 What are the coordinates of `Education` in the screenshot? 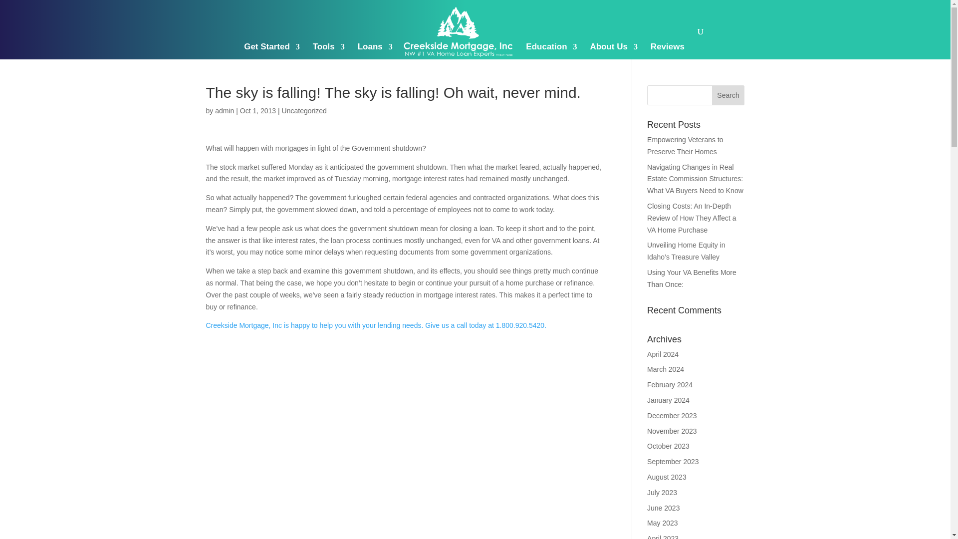 It's located at (551, 58).